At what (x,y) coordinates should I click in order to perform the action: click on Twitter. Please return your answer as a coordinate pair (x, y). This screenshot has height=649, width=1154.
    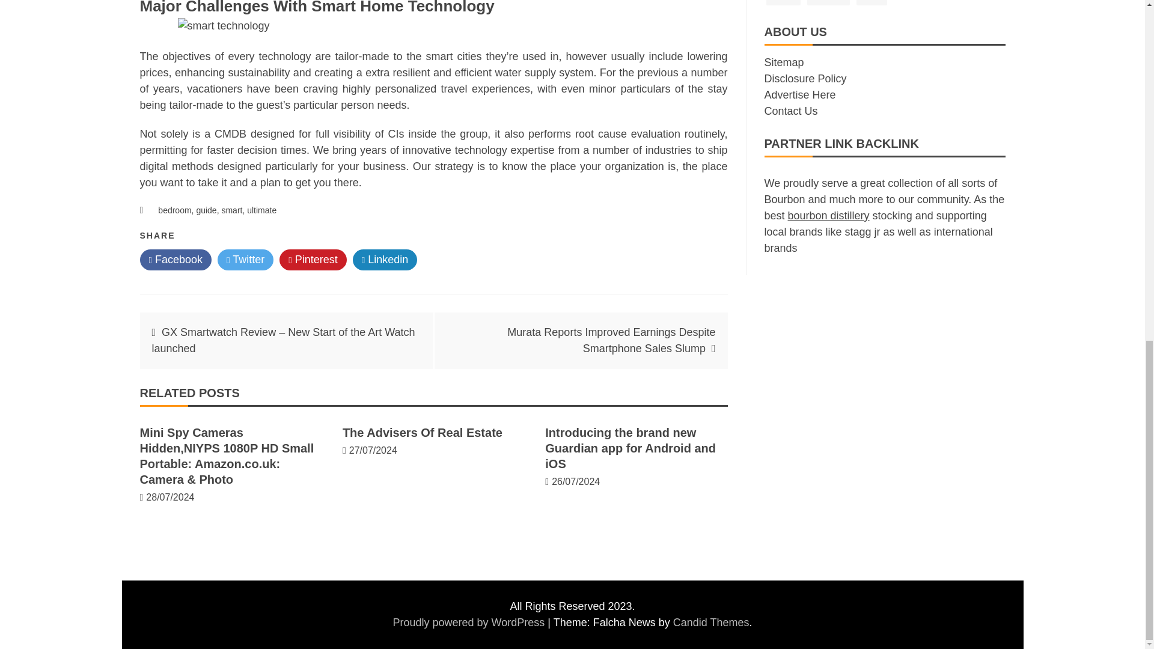
    Looking at the image, I should click on (245, 260).